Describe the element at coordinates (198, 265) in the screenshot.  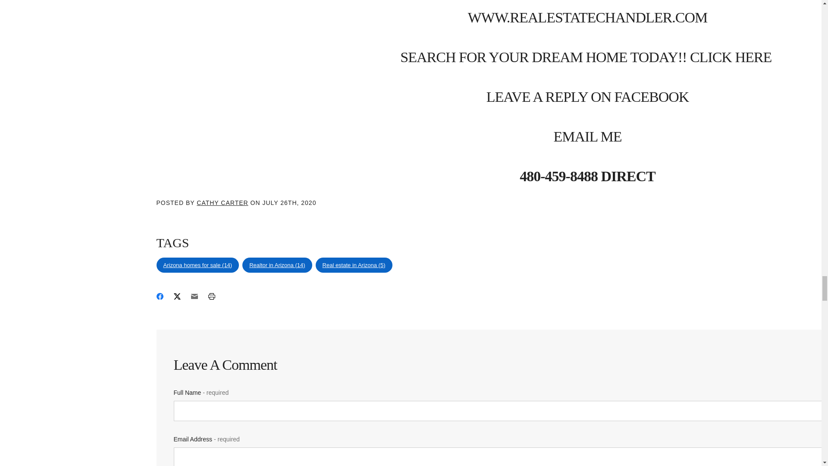
I see `Arizona homes for sale` at that location.